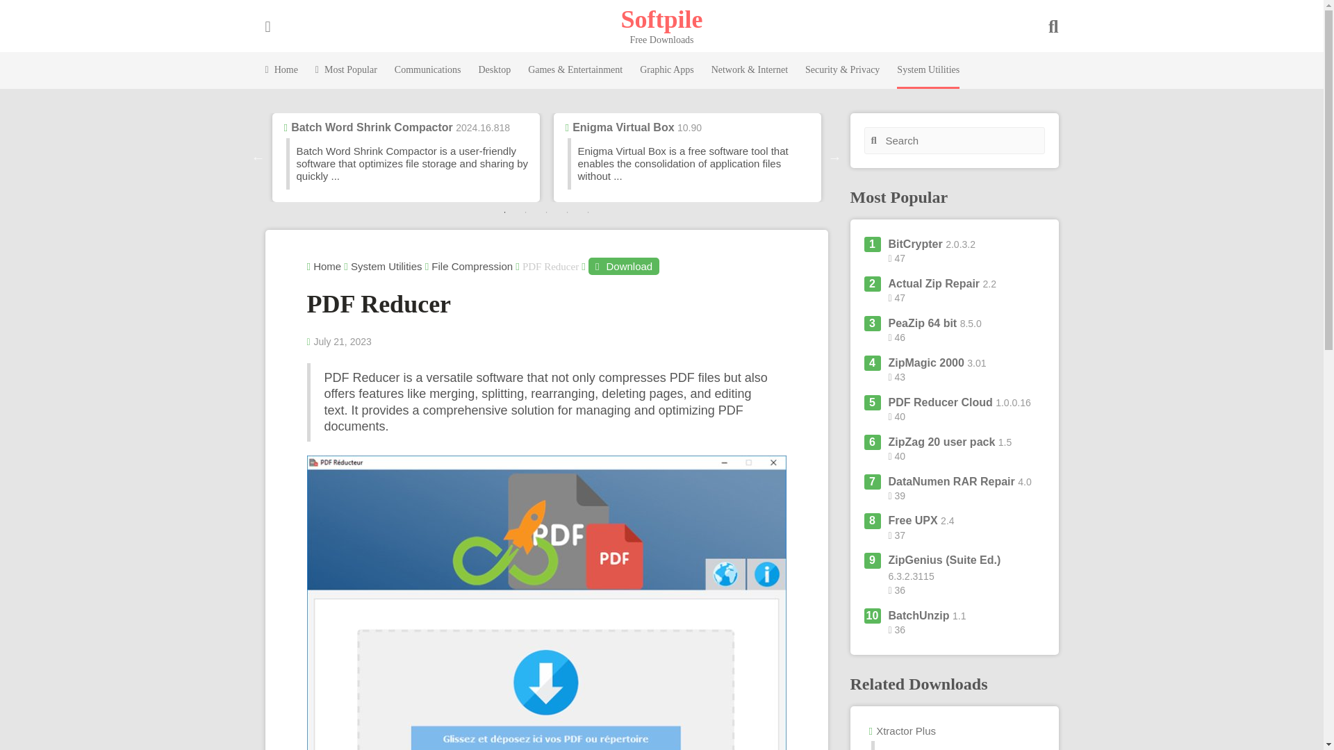  I want to click on Download PDF Reducer 4.1, so click(623, 267).